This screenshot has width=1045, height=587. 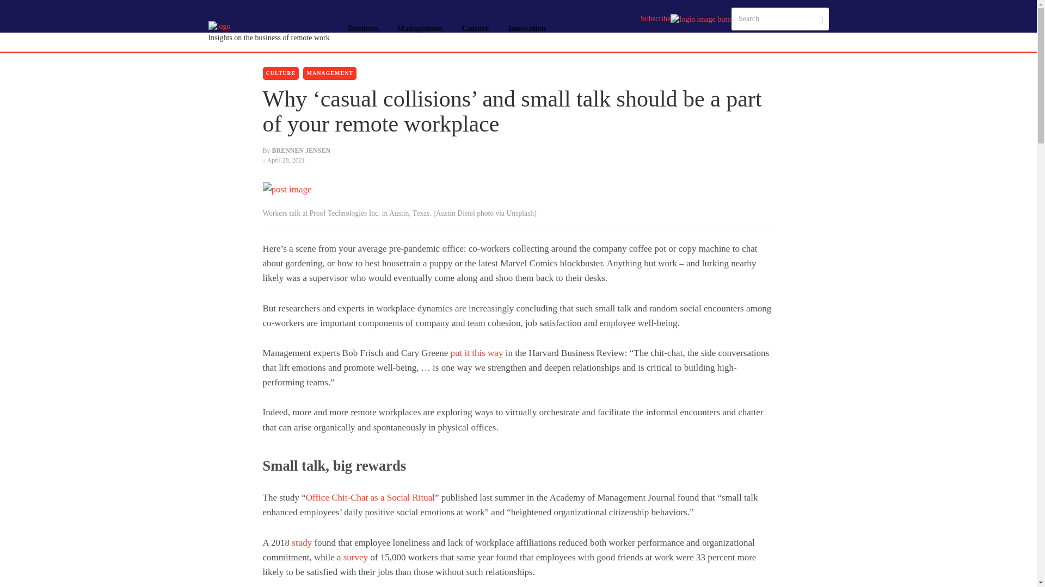 What do you see at coordinates (475, 28) in the screenshot?
I see `Culture` at bounding box center [475, 28].